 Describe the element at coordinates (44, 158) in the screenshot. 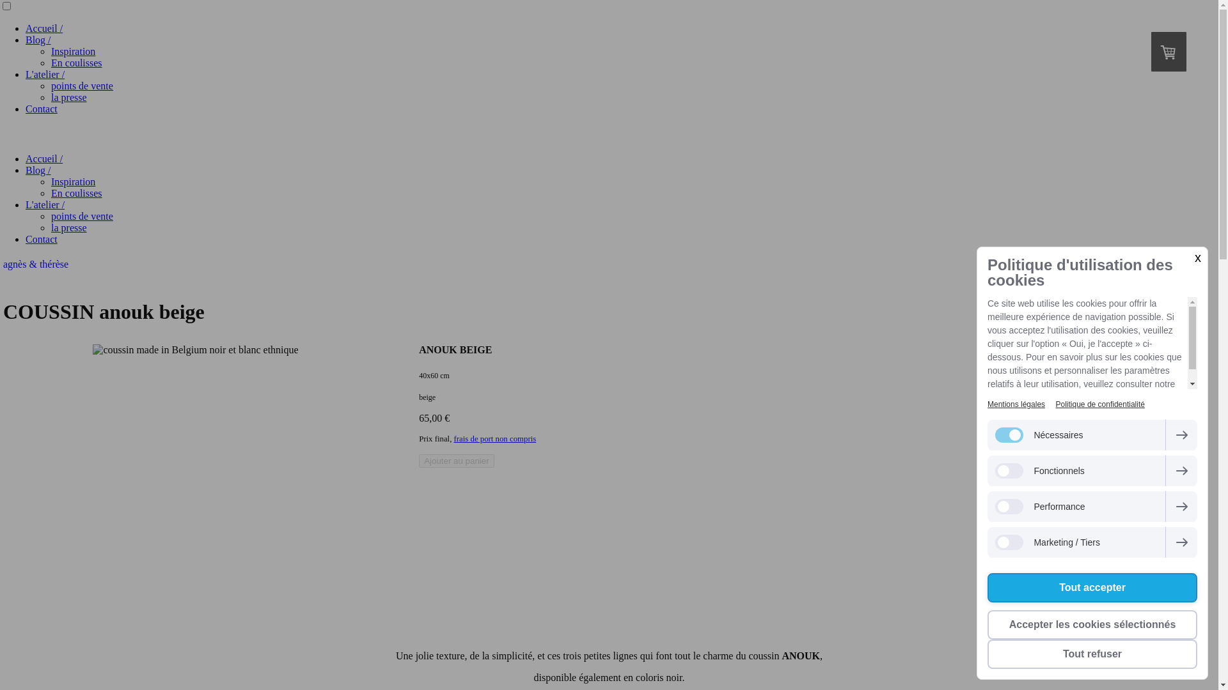

I see `Accueil /` at that location.